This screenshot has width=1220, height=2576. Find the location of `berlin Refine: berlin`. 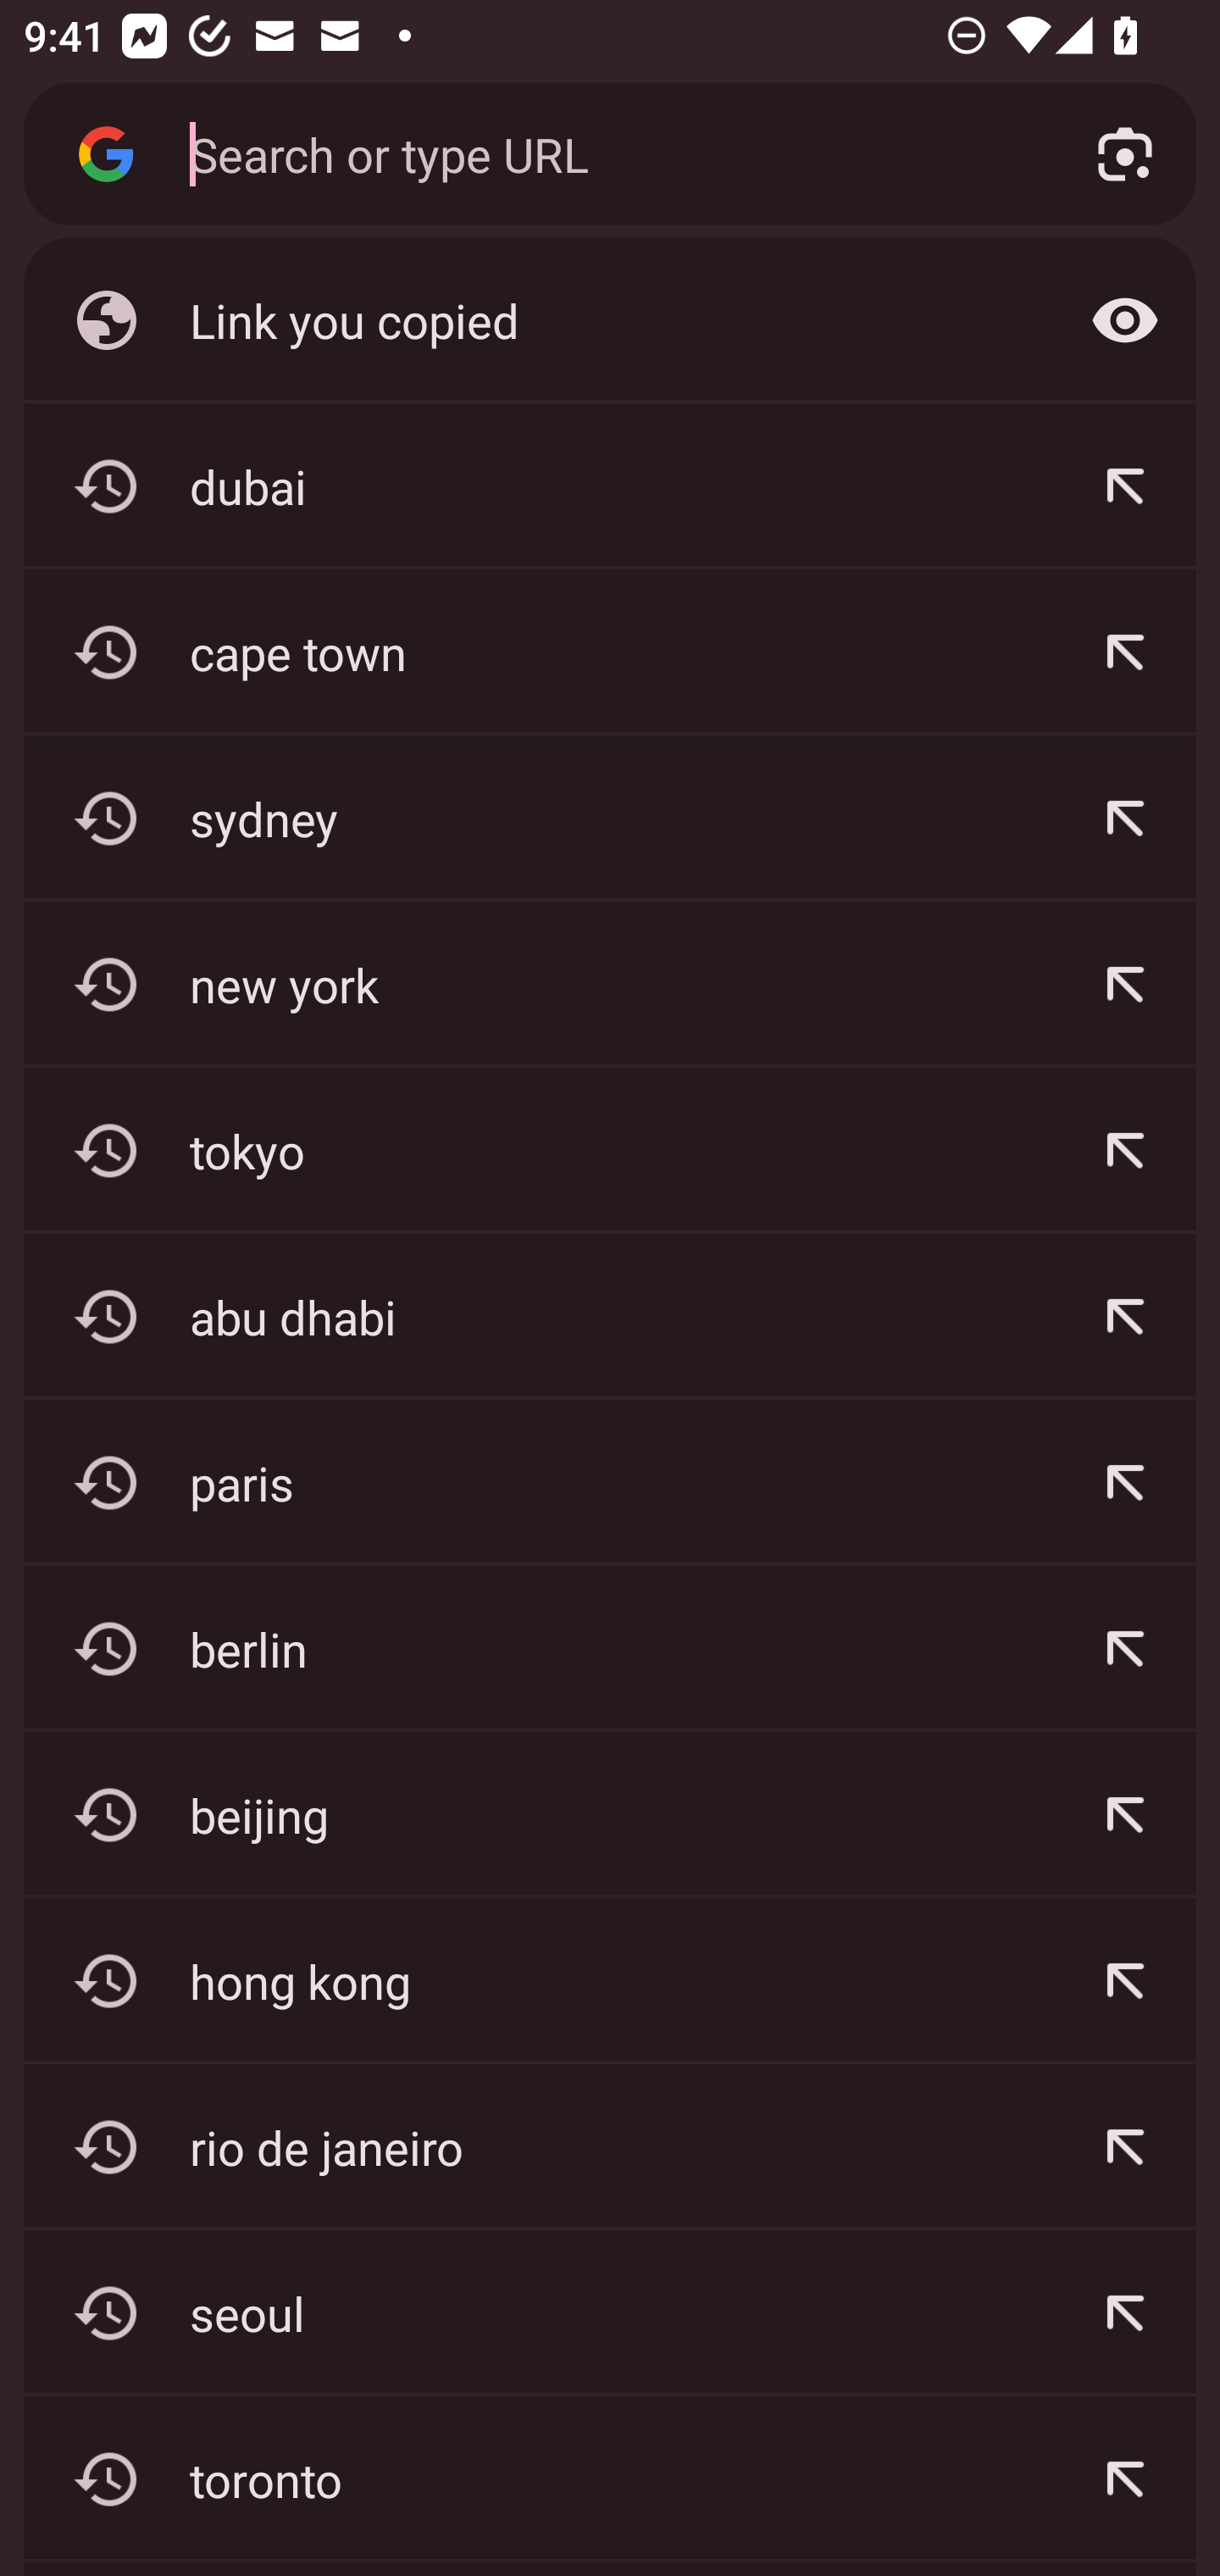

berlin Refine: berlin is located at coordinates (610, 1648).